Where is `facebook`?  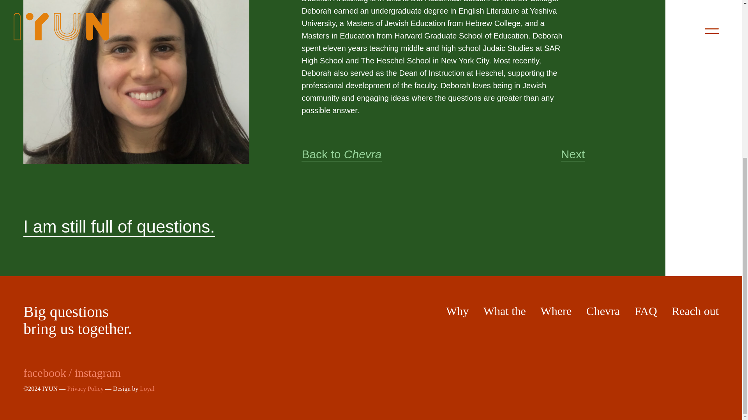
facebook is located at coordinates (44, 373).